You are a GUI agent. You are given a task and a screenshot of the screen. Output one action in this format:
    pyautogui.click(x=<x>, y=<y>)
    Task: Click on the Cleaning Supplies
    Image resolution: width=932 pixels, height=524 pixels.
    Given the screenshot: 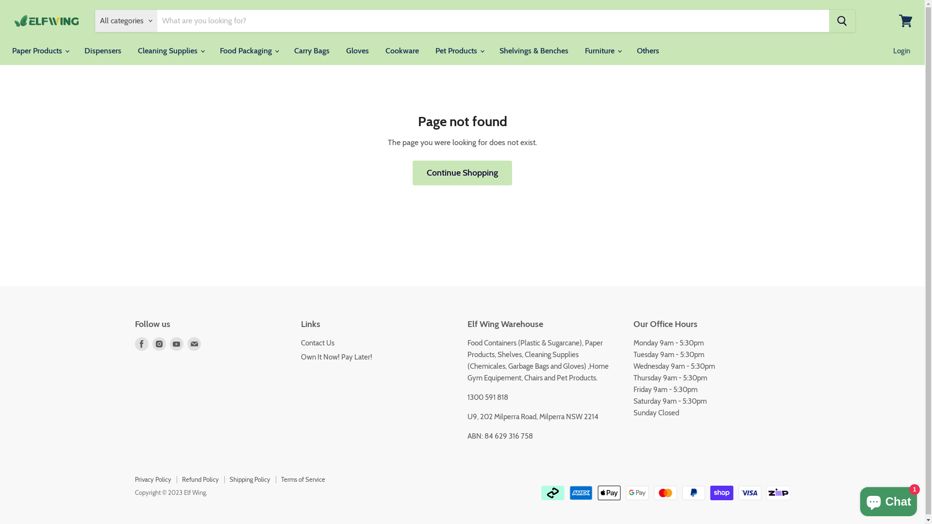 What is the action you would take?
    pyautogui.click(x=171, y=51)
    